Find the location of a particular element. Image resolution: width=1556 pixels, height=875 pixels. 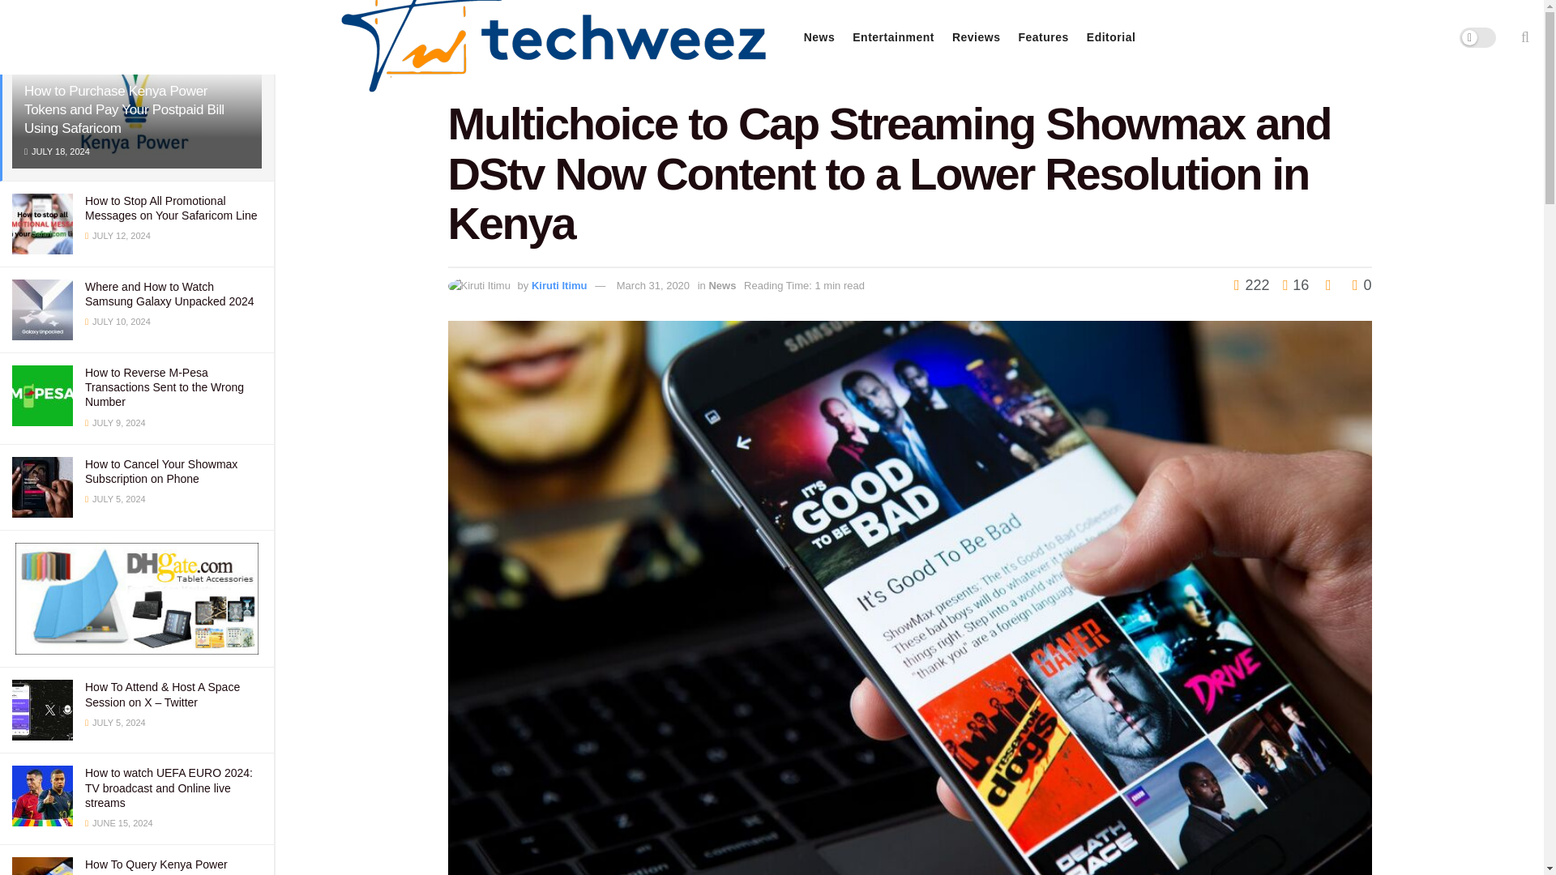

How to Reverse M-Pesa Transactions Sent to the Wrong Number is located at coordinates (165, 387).